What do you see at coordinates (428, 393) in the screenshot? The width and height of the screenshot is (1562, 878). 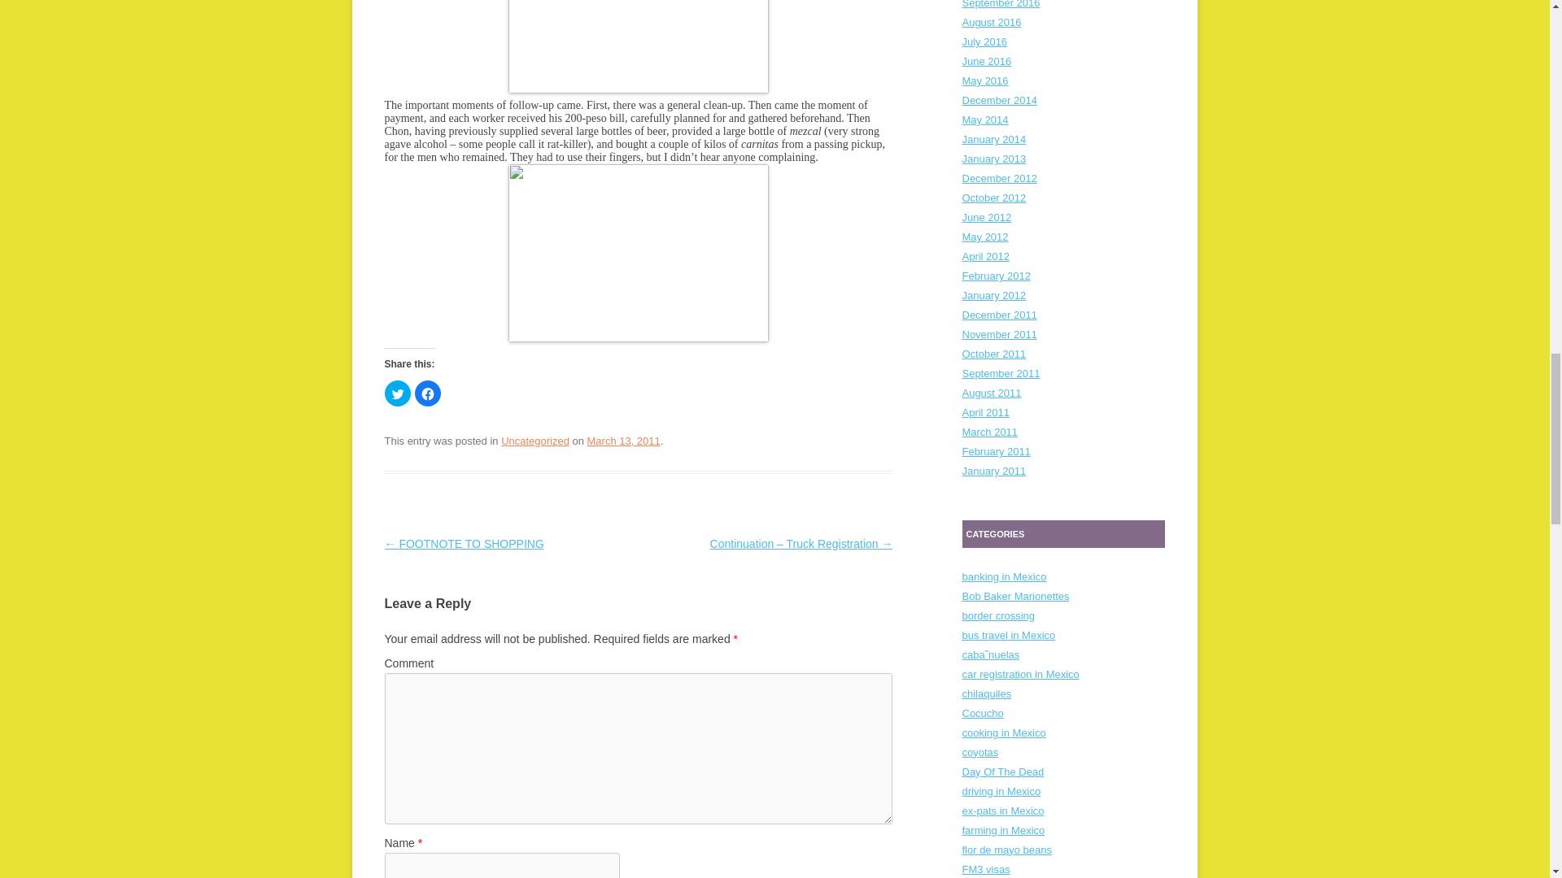 I see `Click to share on Facebook` at bounding box center [428, 393].